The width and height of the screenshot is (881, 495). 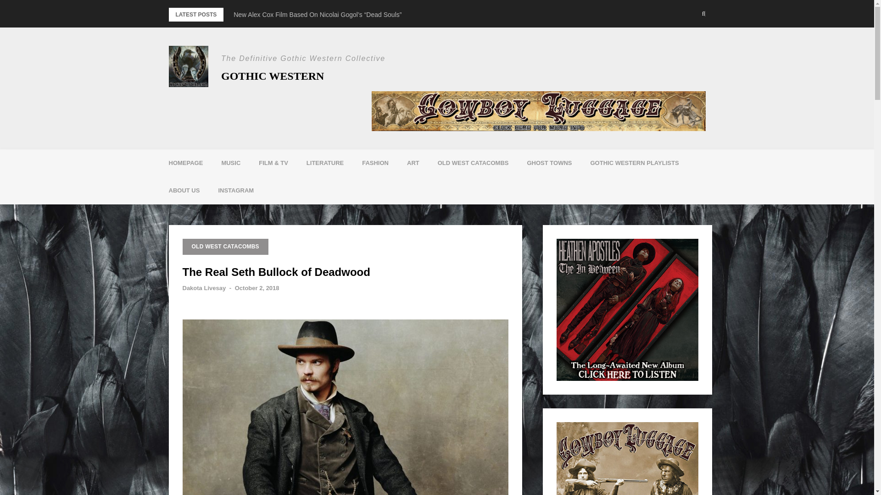 I want to click on INSTAGRAM, so click(x=236, y=191).